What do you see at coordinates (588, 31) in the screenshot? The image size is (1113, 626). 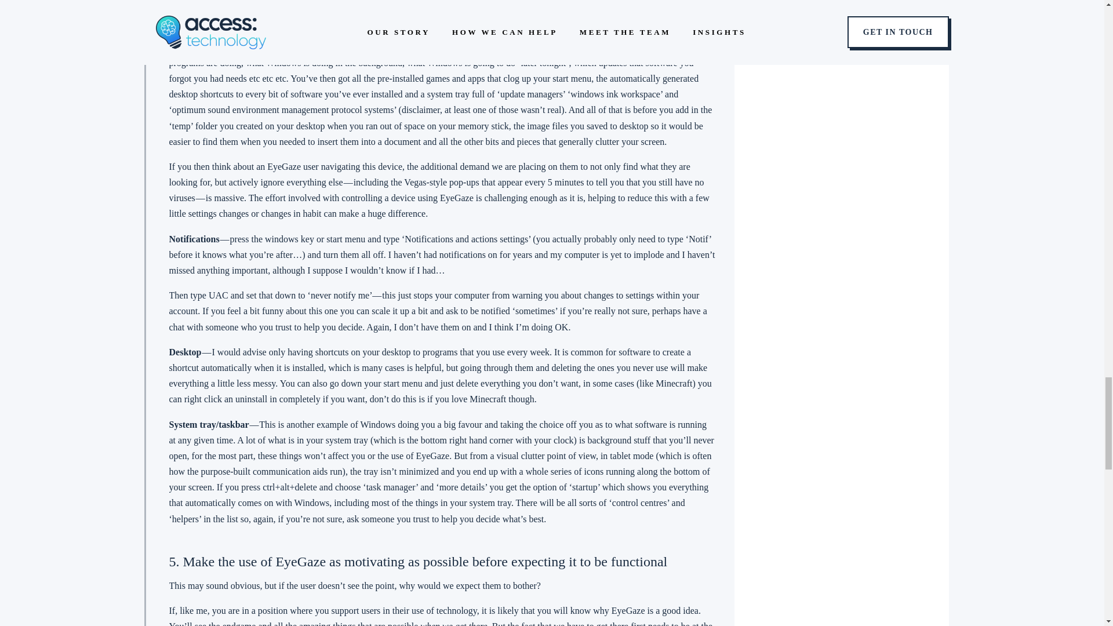 I see `Mike ` at bounding box center [588, 31].